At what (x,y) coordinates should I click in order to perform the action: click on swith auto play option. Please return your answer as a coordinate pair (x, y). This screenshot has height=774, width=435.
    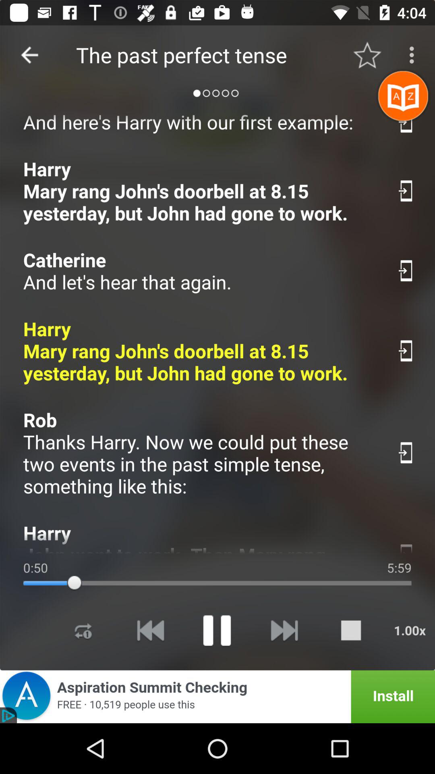
    Looking at the image, I should click on (406, 271).